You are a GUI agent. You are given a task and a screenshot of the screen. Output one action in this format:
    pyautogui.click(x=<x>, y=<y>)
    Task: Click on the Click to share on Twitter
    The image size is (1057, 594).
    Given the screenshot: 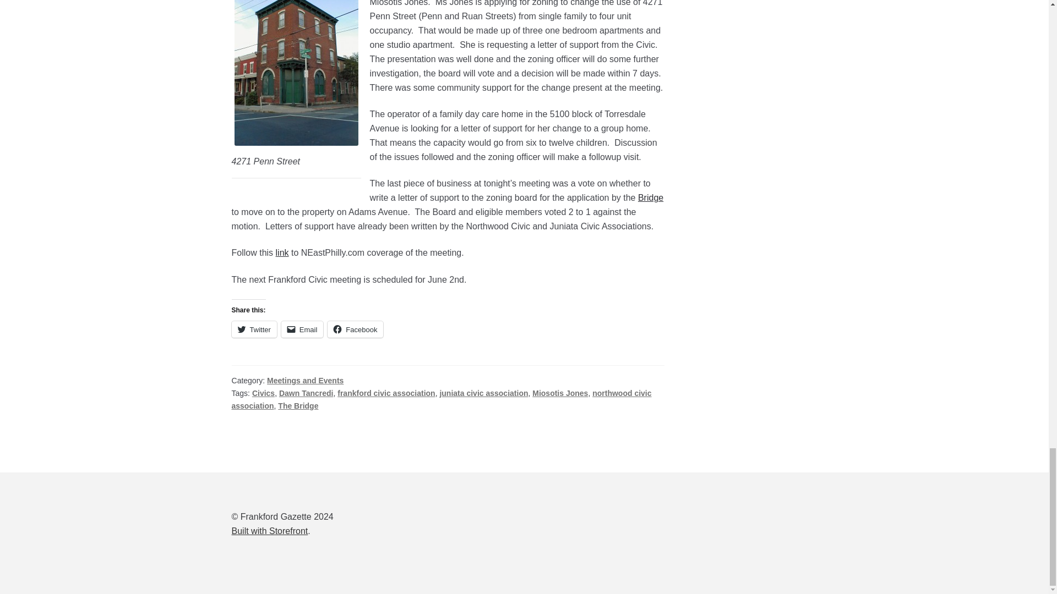 What is the action you would take?
    pyautogui.click(x=254, y=329)
    